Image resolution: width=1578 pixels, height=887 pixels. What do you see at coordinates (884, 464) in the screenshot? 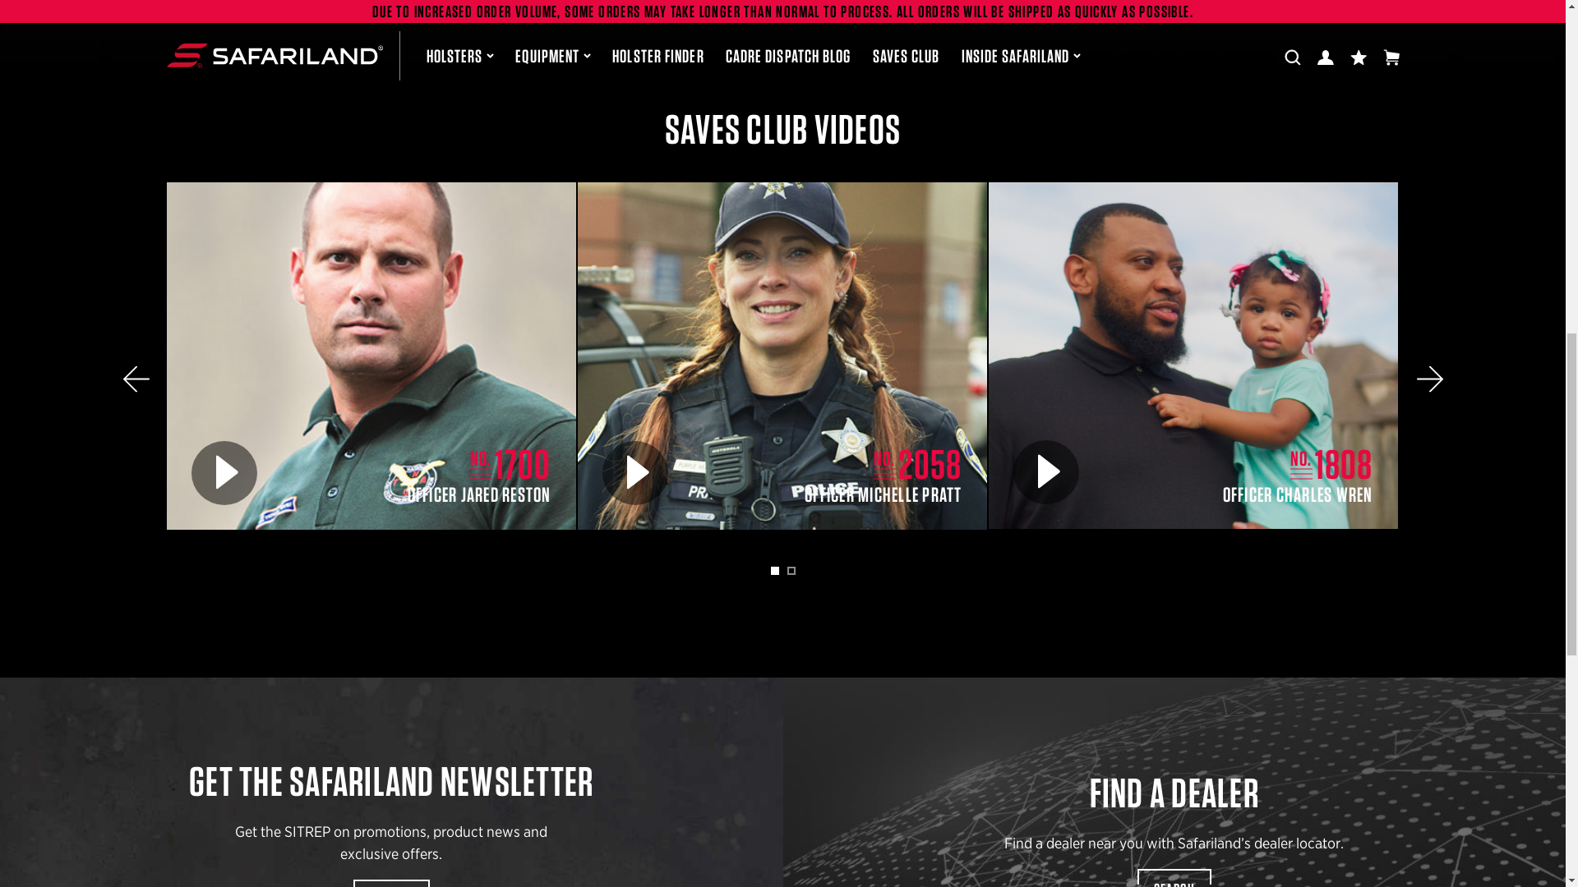
I see `Number` at bounding box center [884, 464].